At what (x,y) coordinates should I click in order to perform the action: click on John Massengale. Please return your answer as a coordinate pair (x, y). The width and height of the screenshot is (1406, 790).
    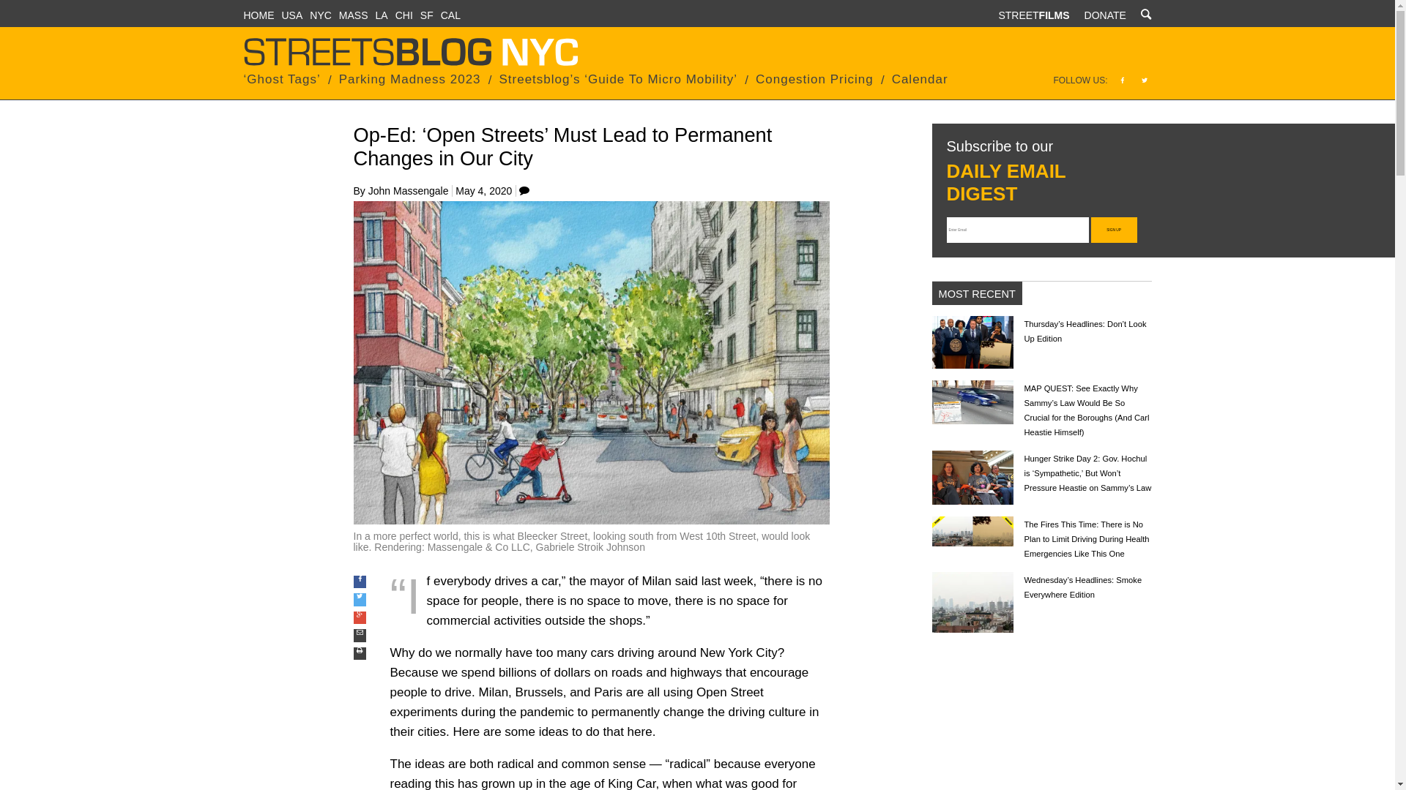
    Looking at the image, I should click on (409, 190).